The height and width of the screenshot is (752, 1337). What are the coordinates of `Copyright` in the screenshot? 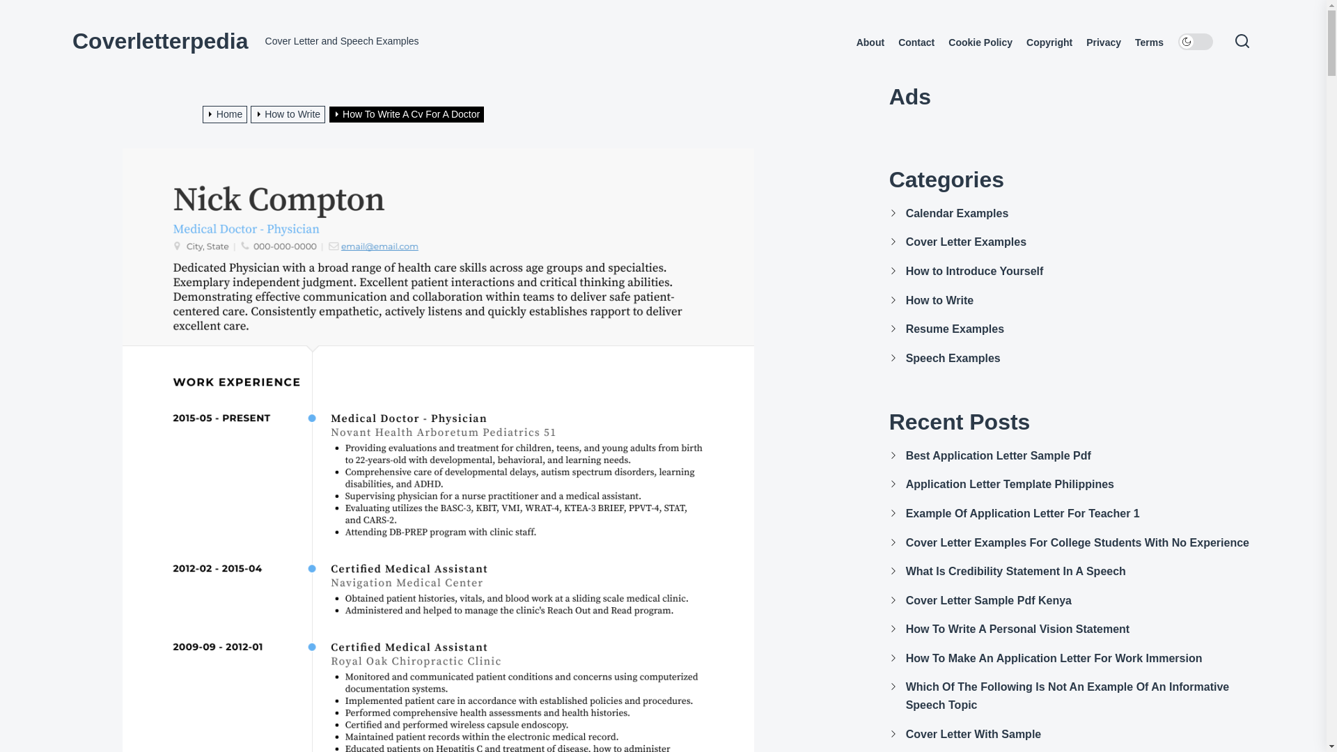 It's located at (1049, 42).